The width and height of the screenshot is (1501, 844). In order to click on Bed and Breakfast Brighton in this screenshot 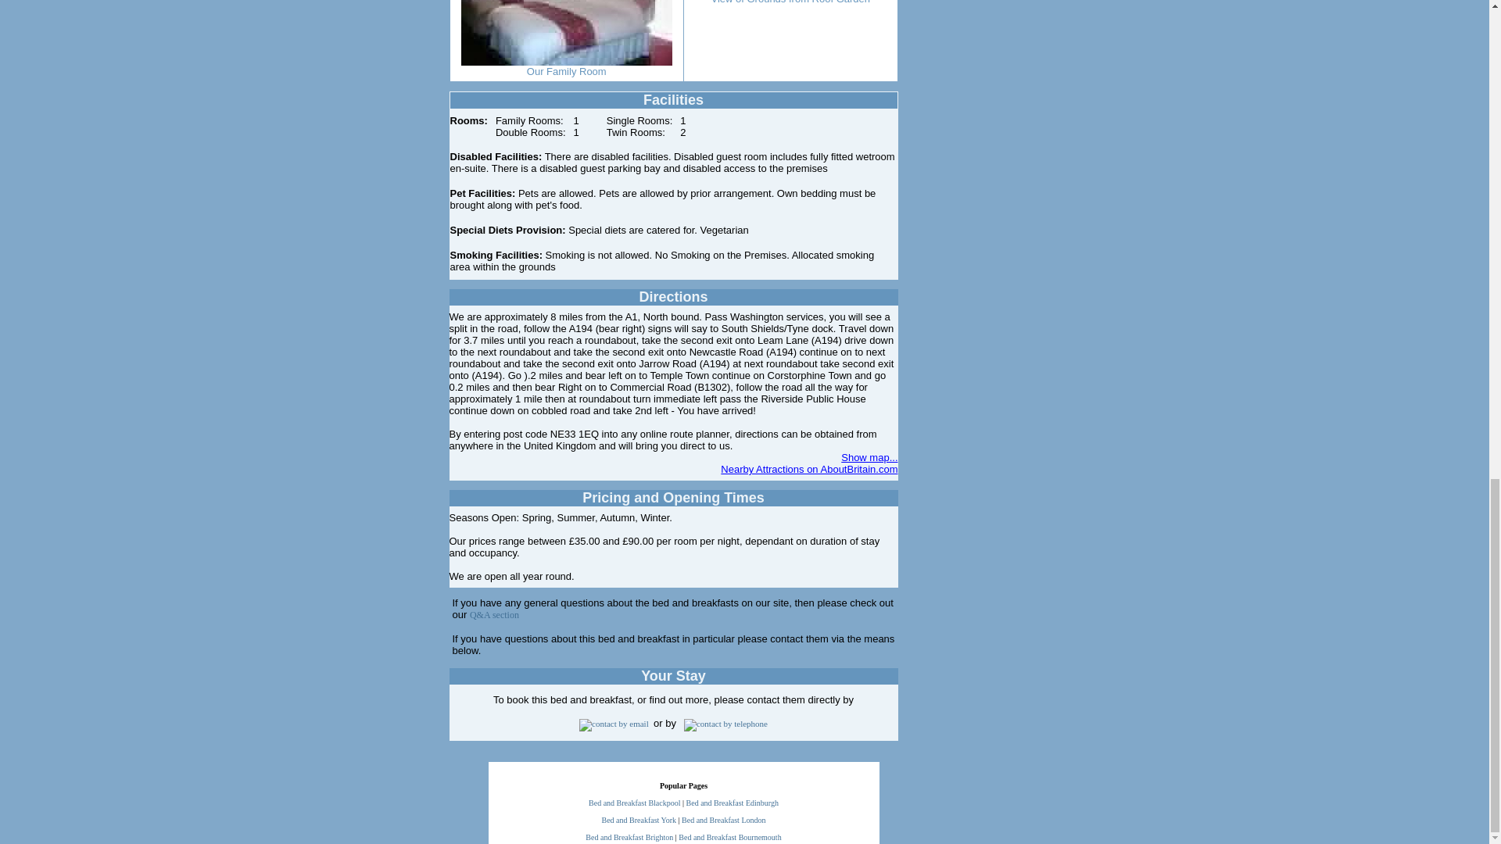, I will do `click(629, 836)`.